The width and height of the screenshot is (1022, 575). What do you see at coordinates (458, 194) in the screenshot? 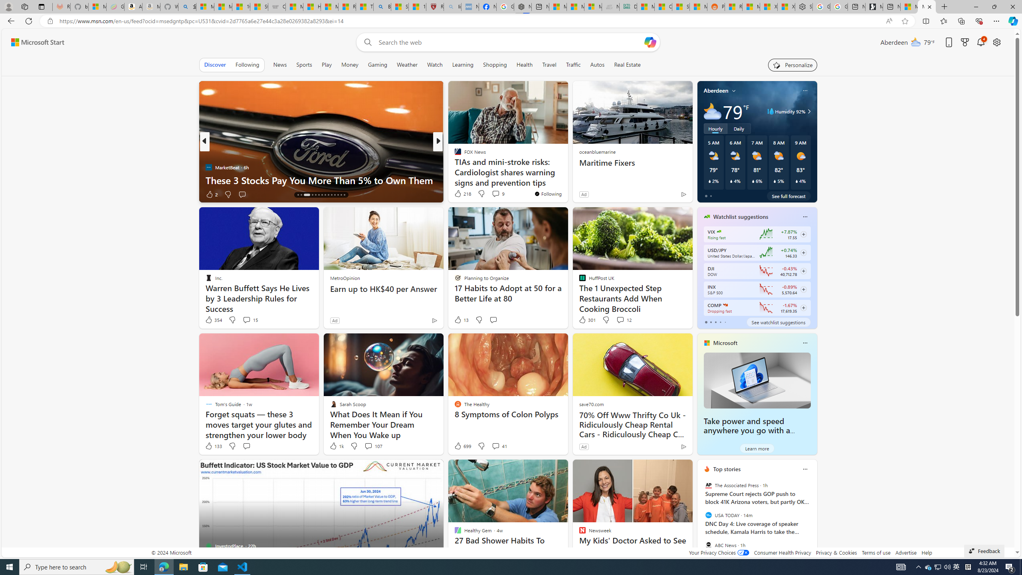
I see `15 Like` at bounding box center [458, 194].